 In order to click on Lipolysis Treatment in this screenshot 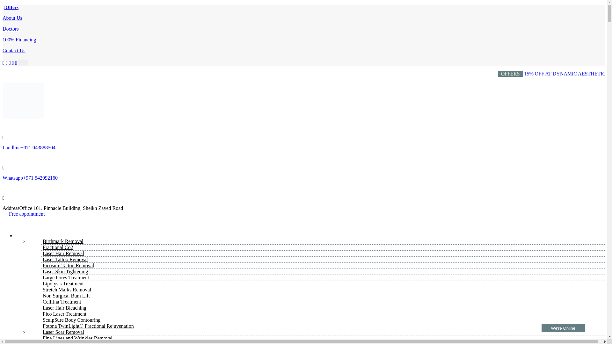, I will do `click(63, 283)`.